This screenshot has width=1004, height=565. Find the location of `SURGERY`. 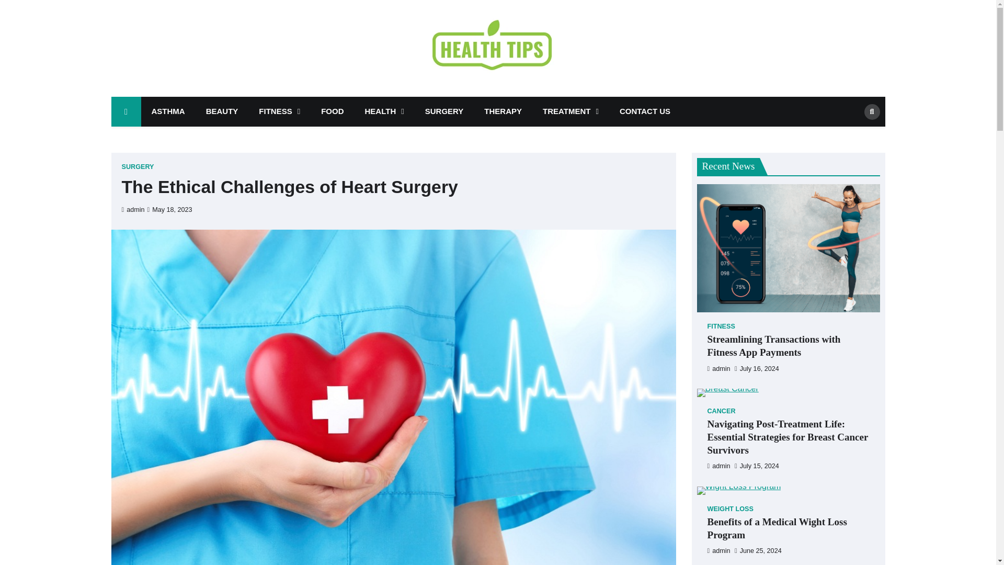

SURGERY is located at coordinates (444, 111).